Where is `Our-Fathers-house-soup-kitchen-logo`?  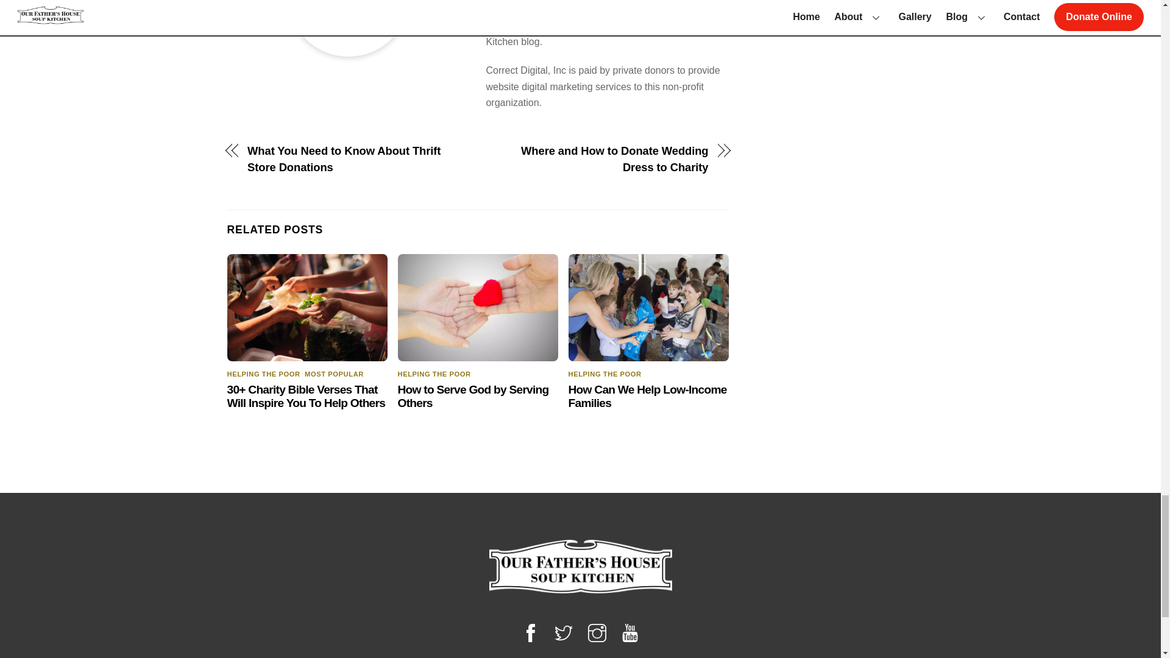 Our-Fathers-house-soup-kitchen-logo is located at coordinates (580, 567).